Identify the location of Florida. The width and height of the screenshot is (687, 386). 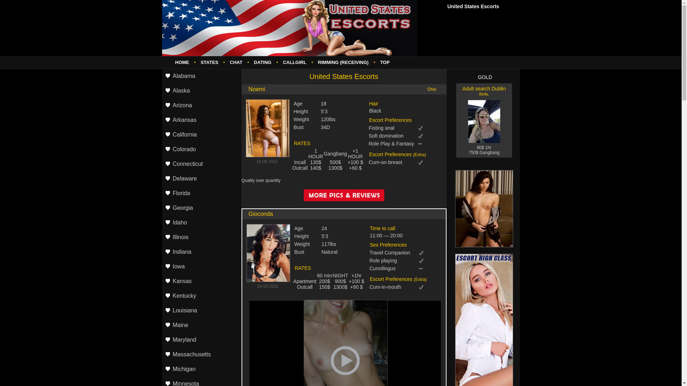
(201, 194).